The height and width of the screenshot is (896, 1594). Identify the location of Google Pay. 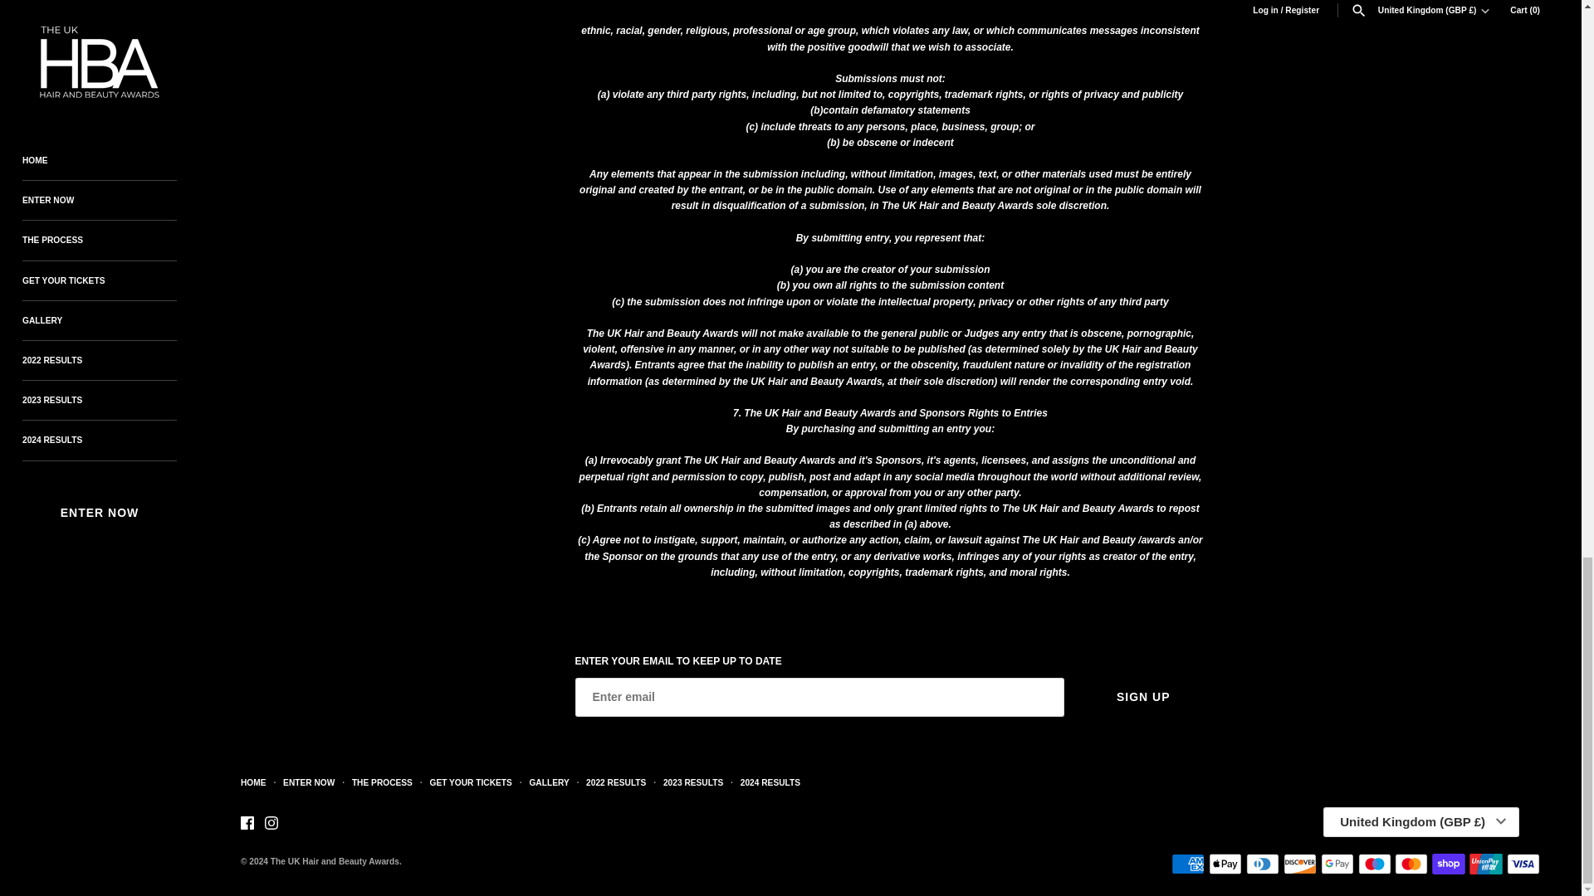
(1337, 864).